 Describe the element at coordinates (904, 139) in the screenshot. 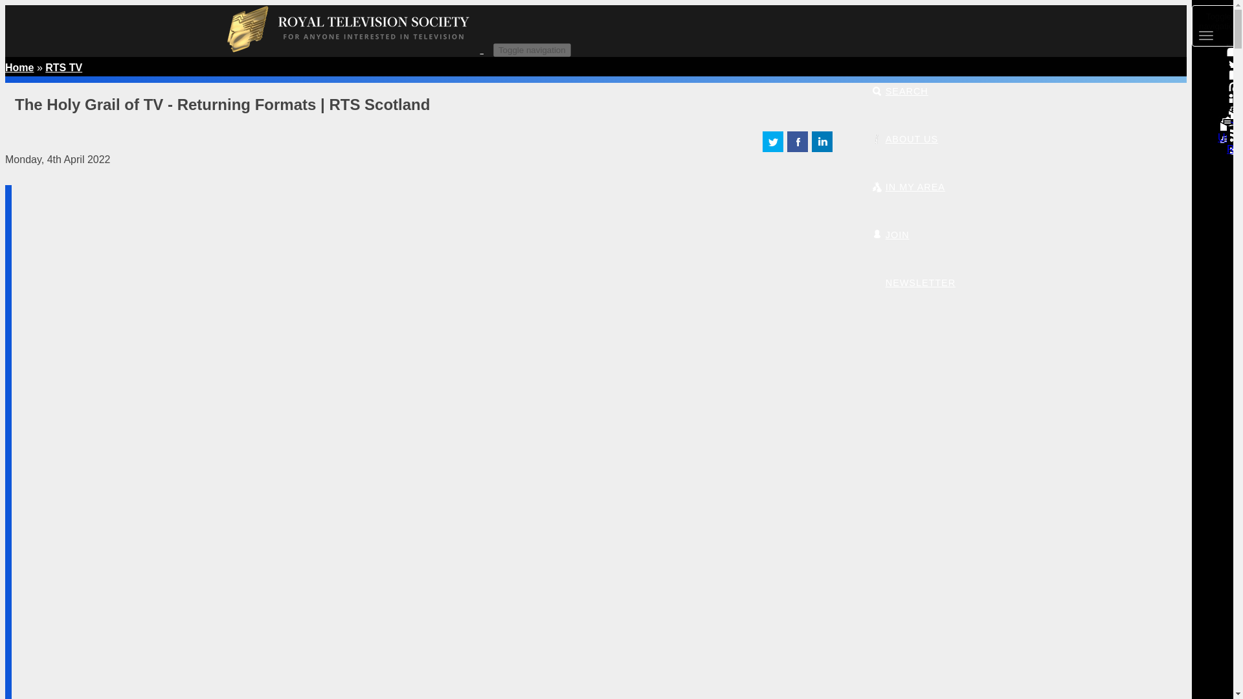

I see `ABOUT US` at that location.